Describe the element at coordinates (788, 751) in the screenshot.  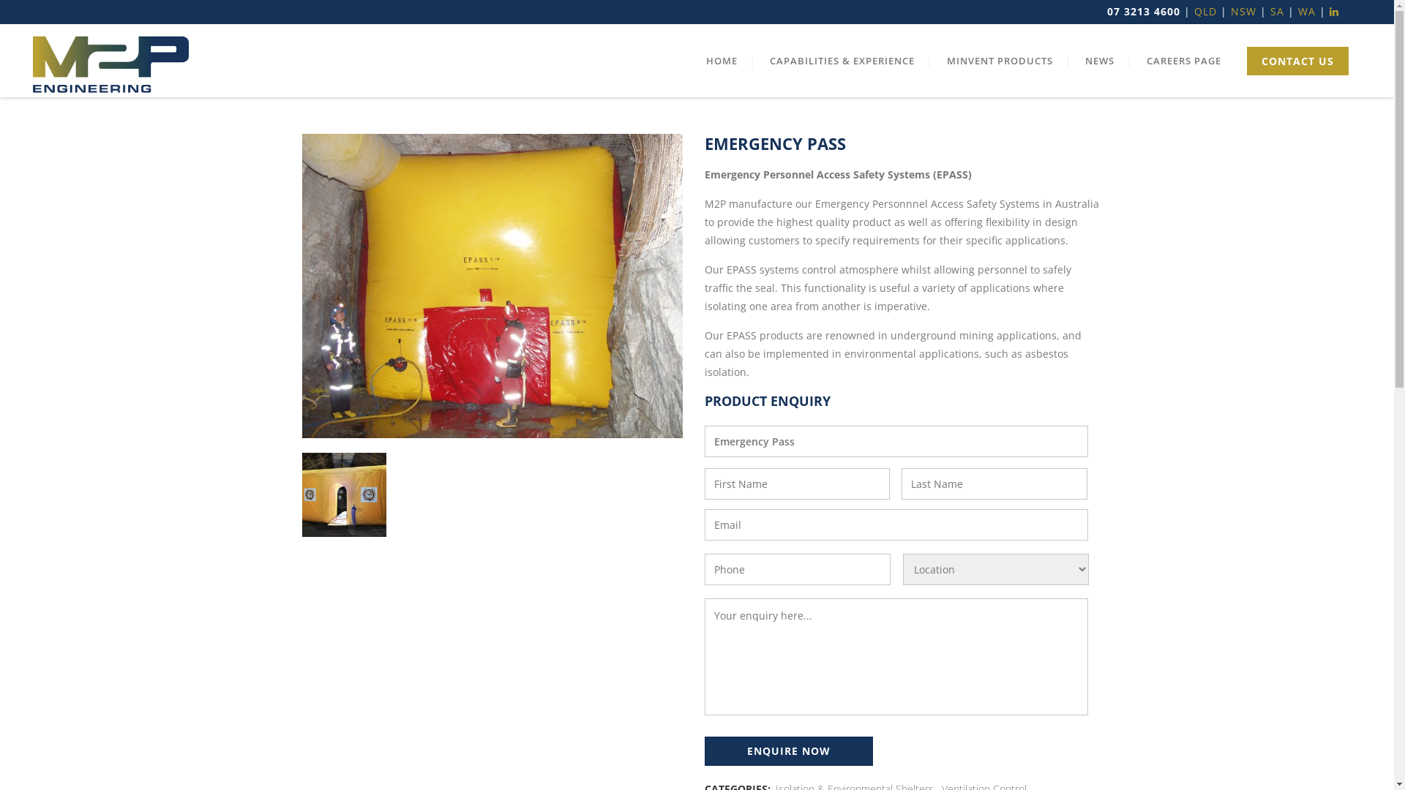
I see `Enquire Now` at that location.